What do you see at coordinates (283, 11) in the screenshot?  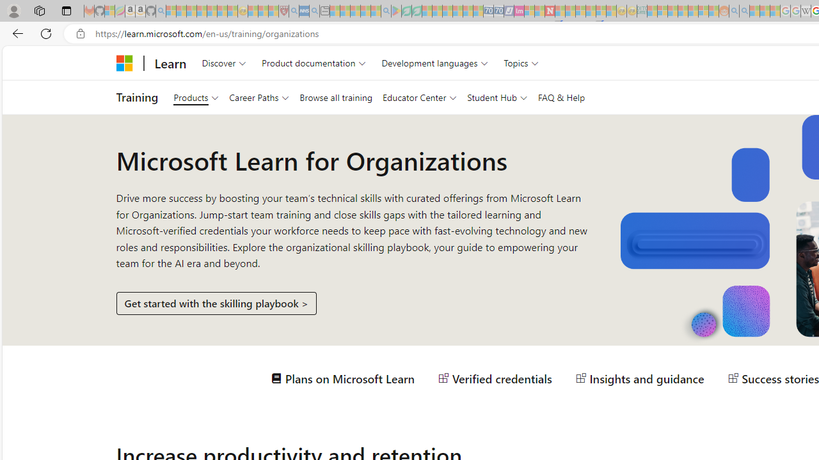 I see `Robert H. Shmerling, MD - Harvard Health - Sleeping` at bounding box center [283, 11].